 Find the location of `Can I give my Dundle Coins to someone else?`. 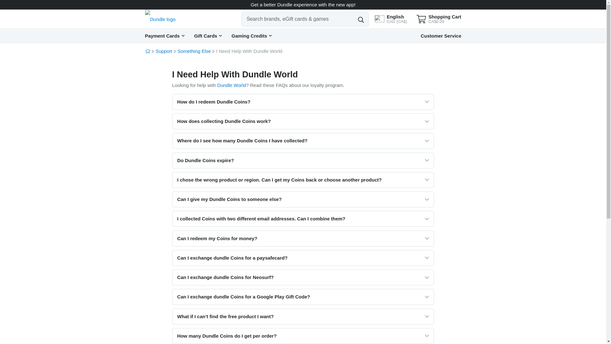

Can I give my Dundle Coins to someone else? is located at coordinates (303, 199).